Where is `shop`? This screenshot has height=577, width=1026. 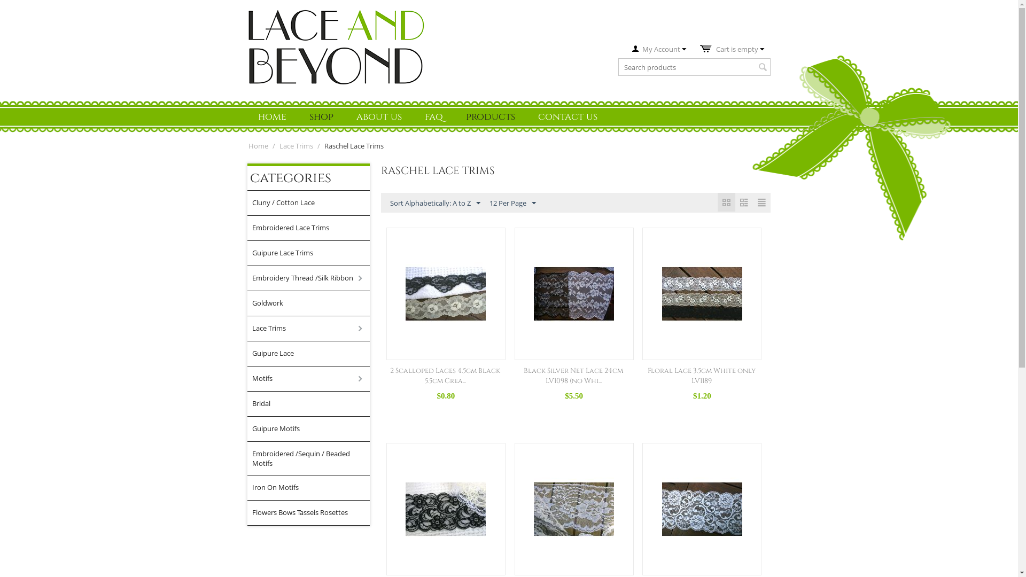 shop is located at coordinates (322, 116).